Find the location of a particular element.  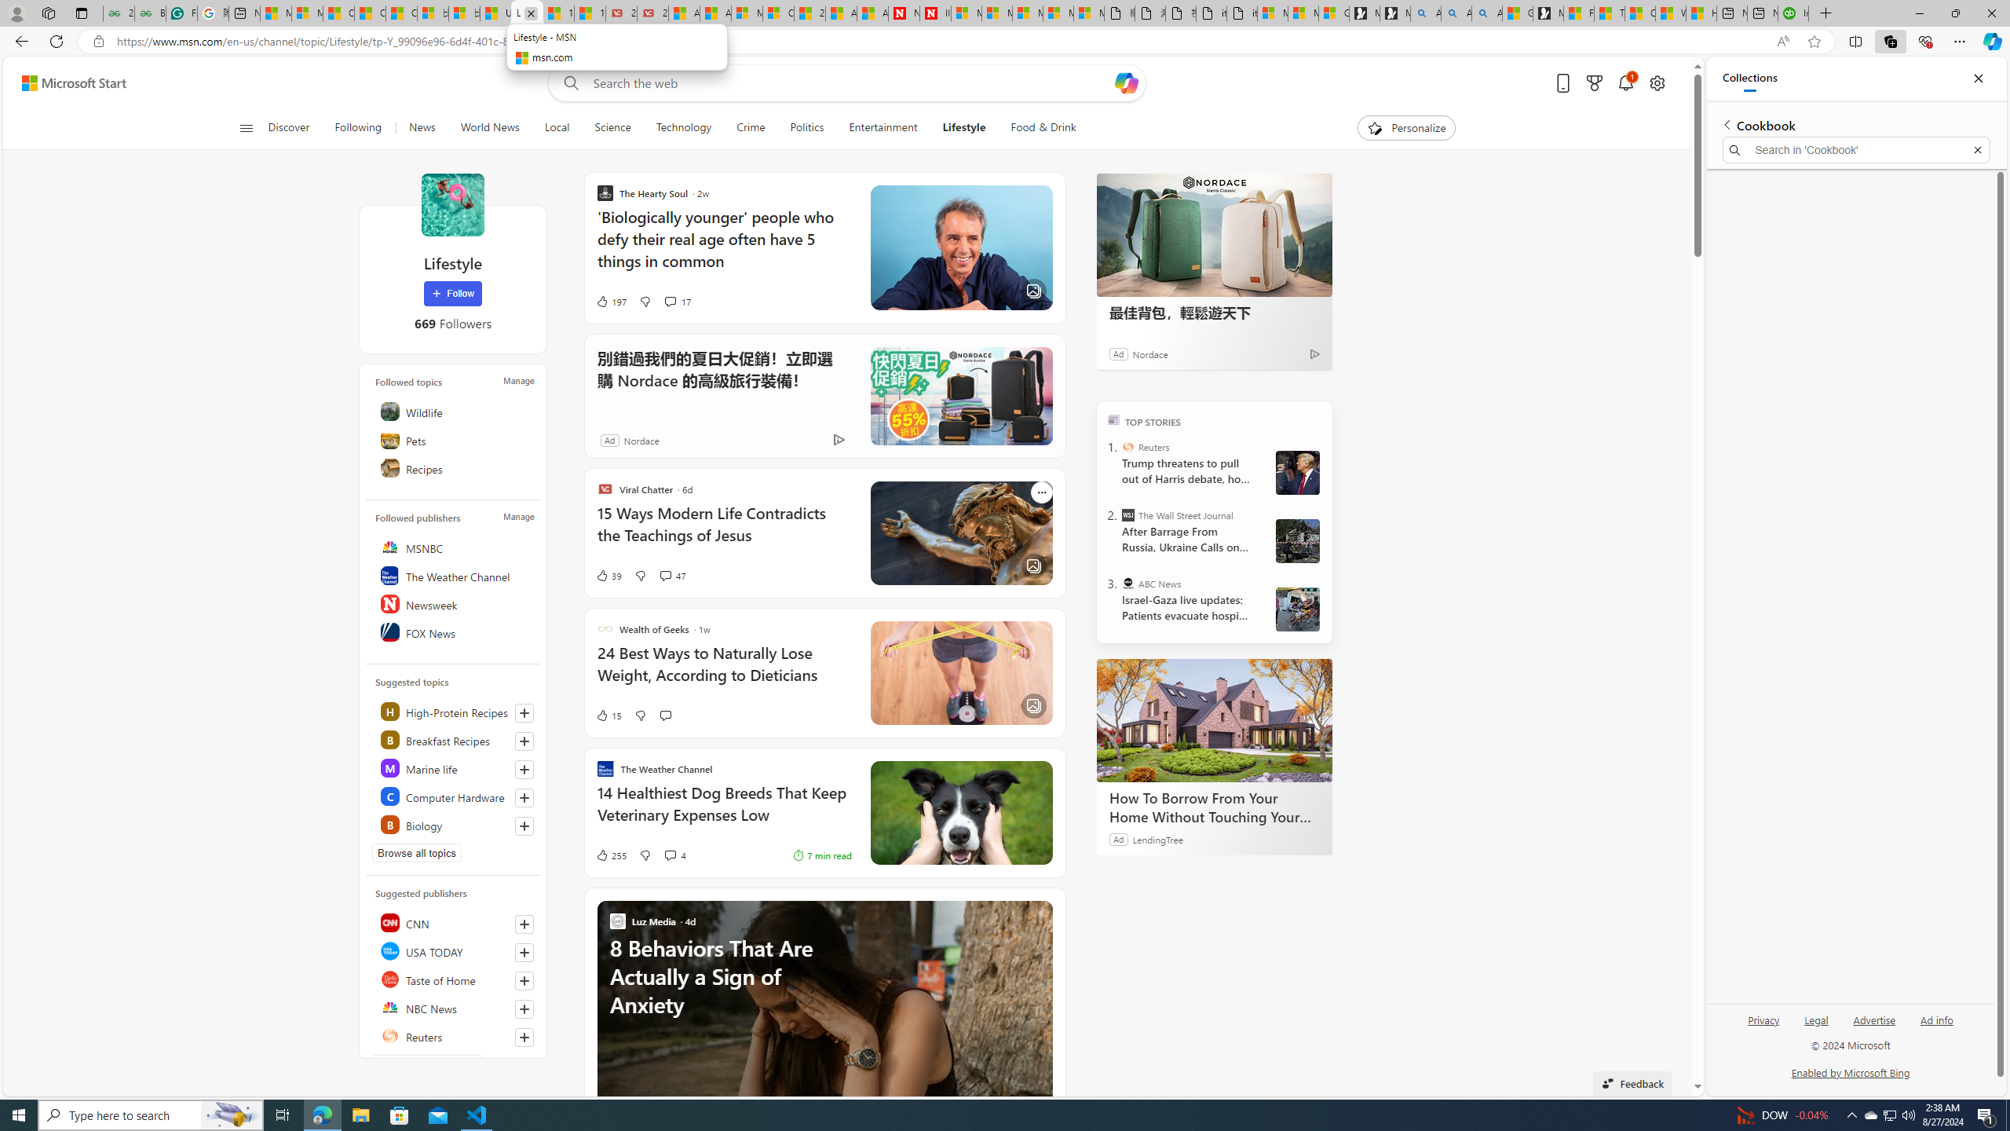

Follow this topic is located at coordinates (524, 826).